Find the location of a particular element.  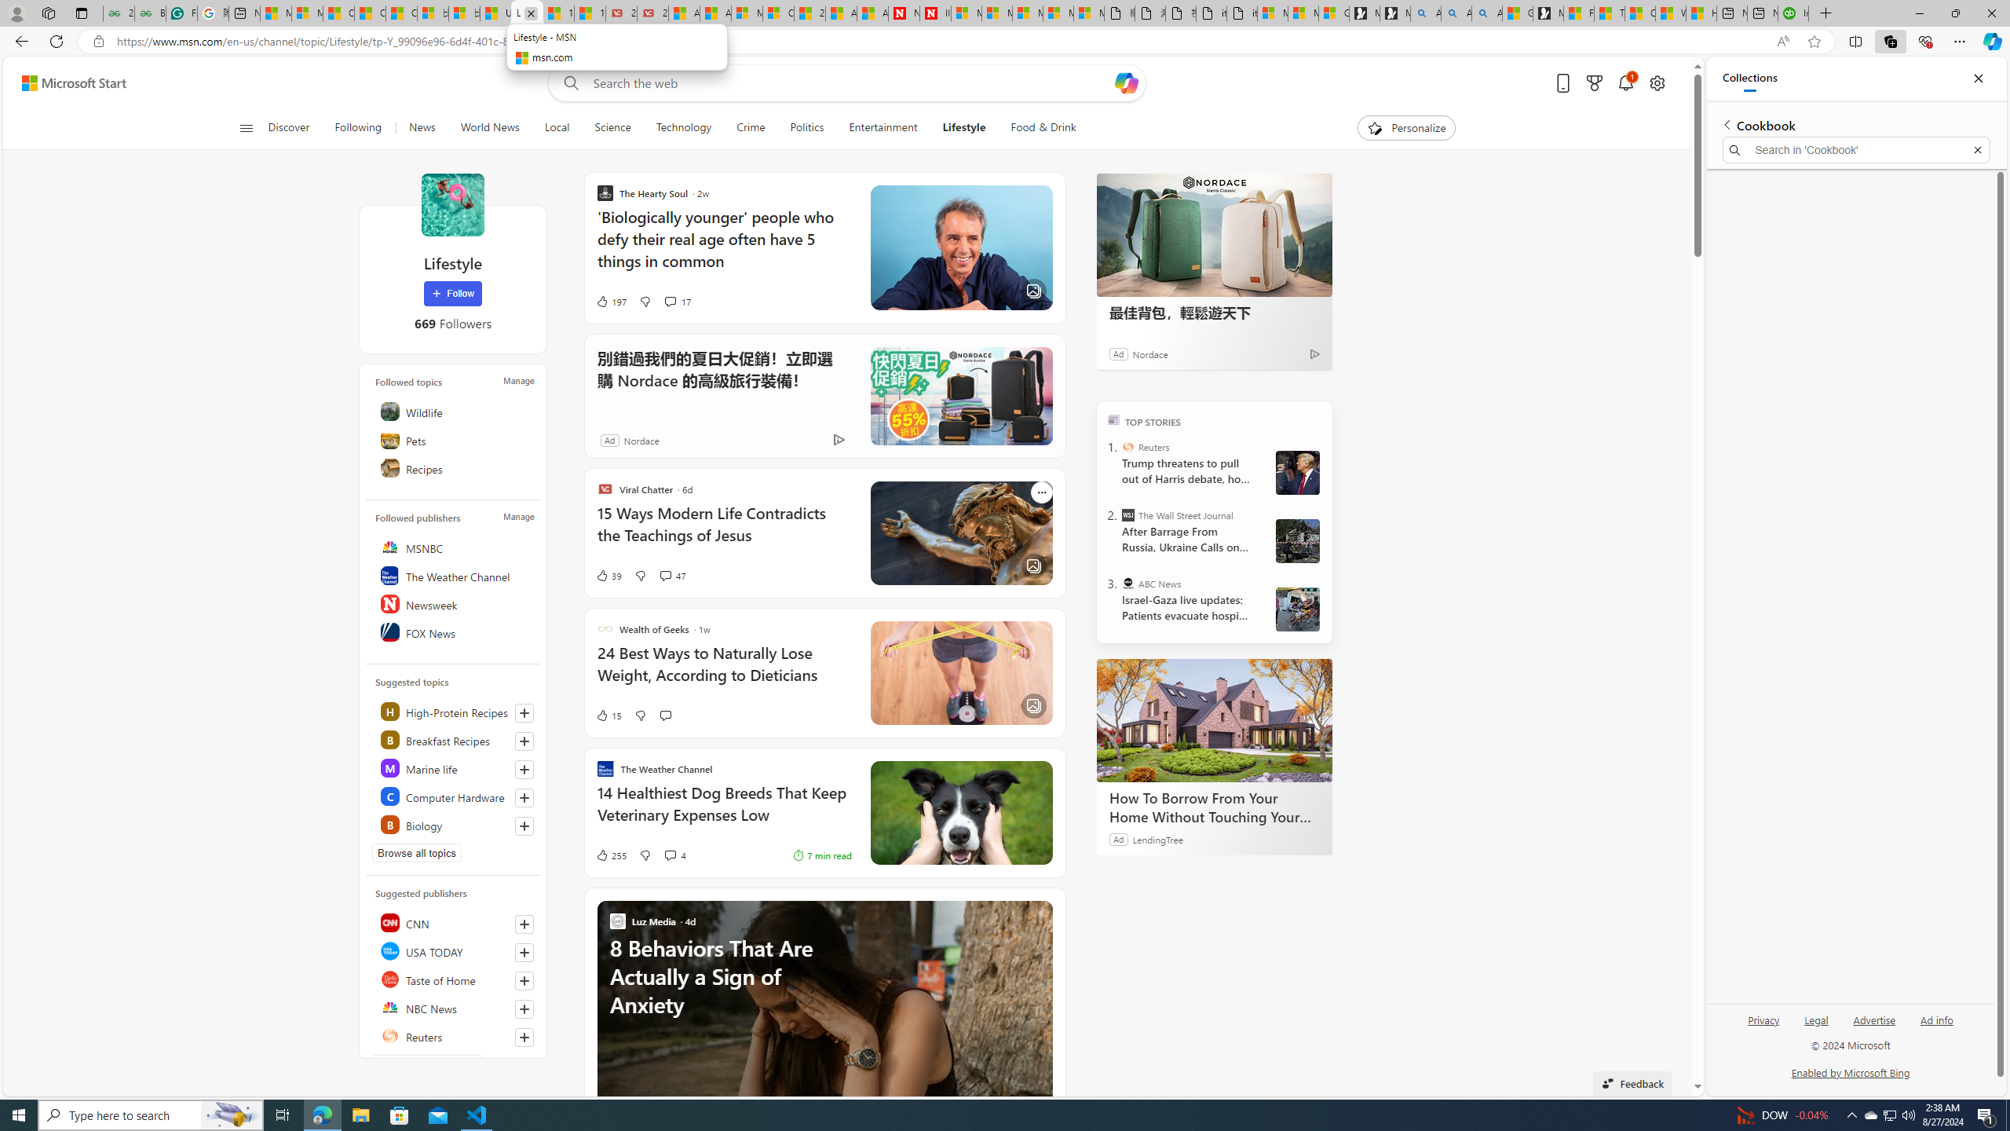

Follow this topic is located at coordinates (524, 826).